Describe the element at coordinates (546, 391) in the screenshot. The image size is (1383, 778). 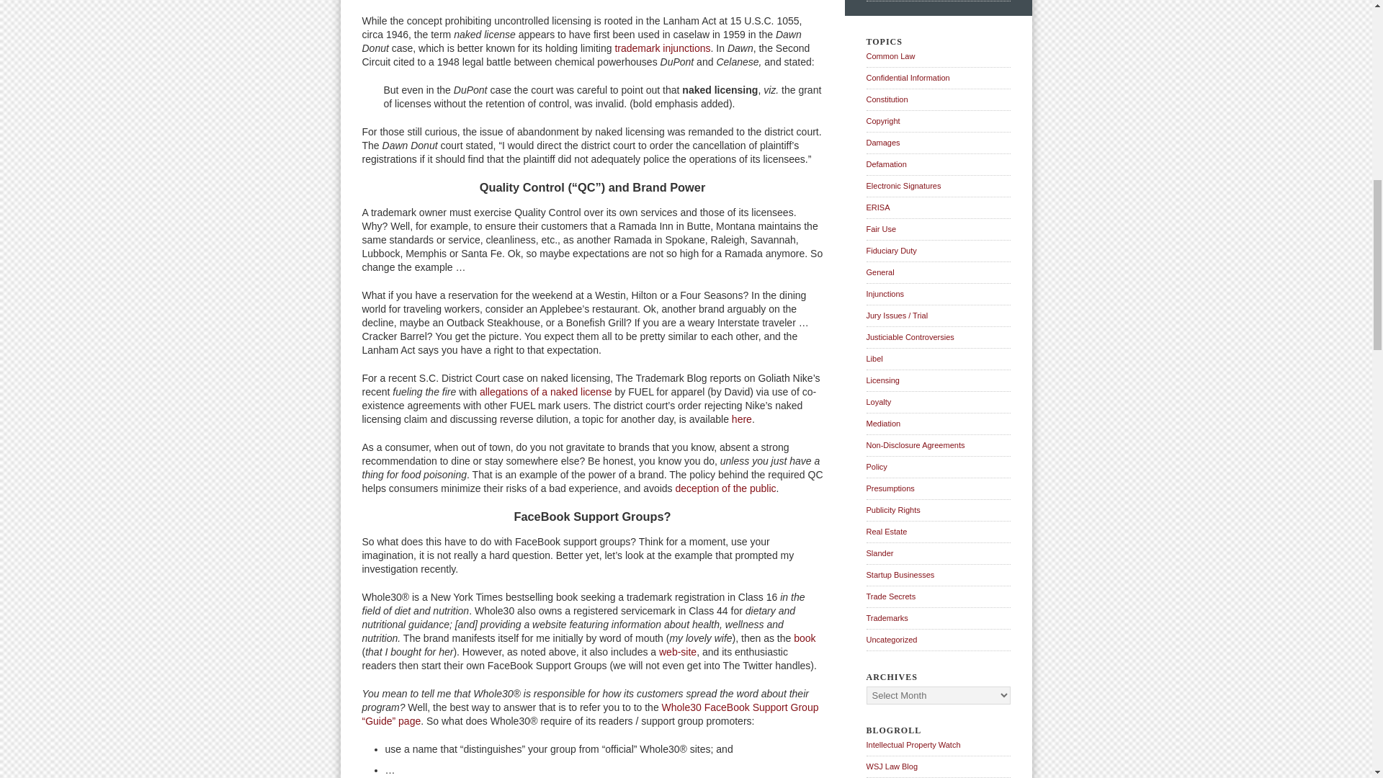
I see `allegations of a naked license` at that location.